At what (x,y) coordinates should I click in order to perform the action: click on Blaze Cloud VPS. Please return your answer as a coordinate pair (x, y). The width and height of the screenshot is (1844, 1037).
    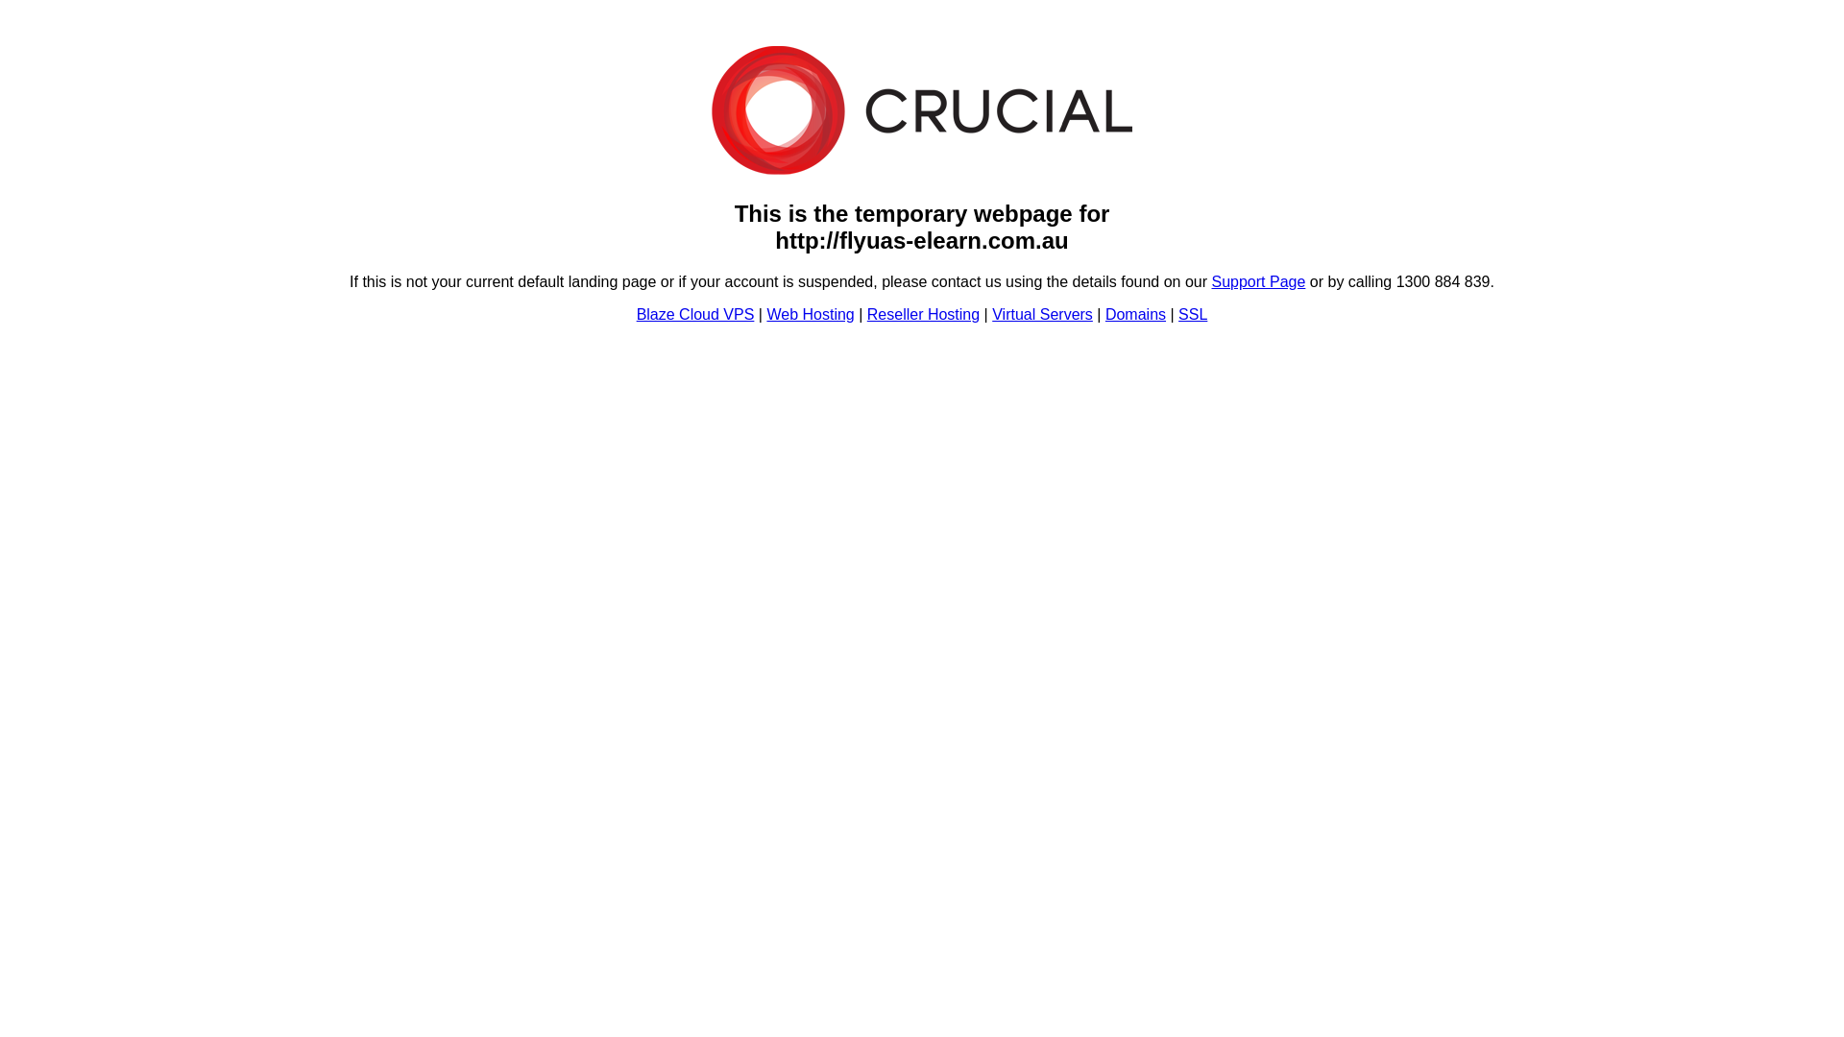
    Looking at the image, I should click on (695, 315).